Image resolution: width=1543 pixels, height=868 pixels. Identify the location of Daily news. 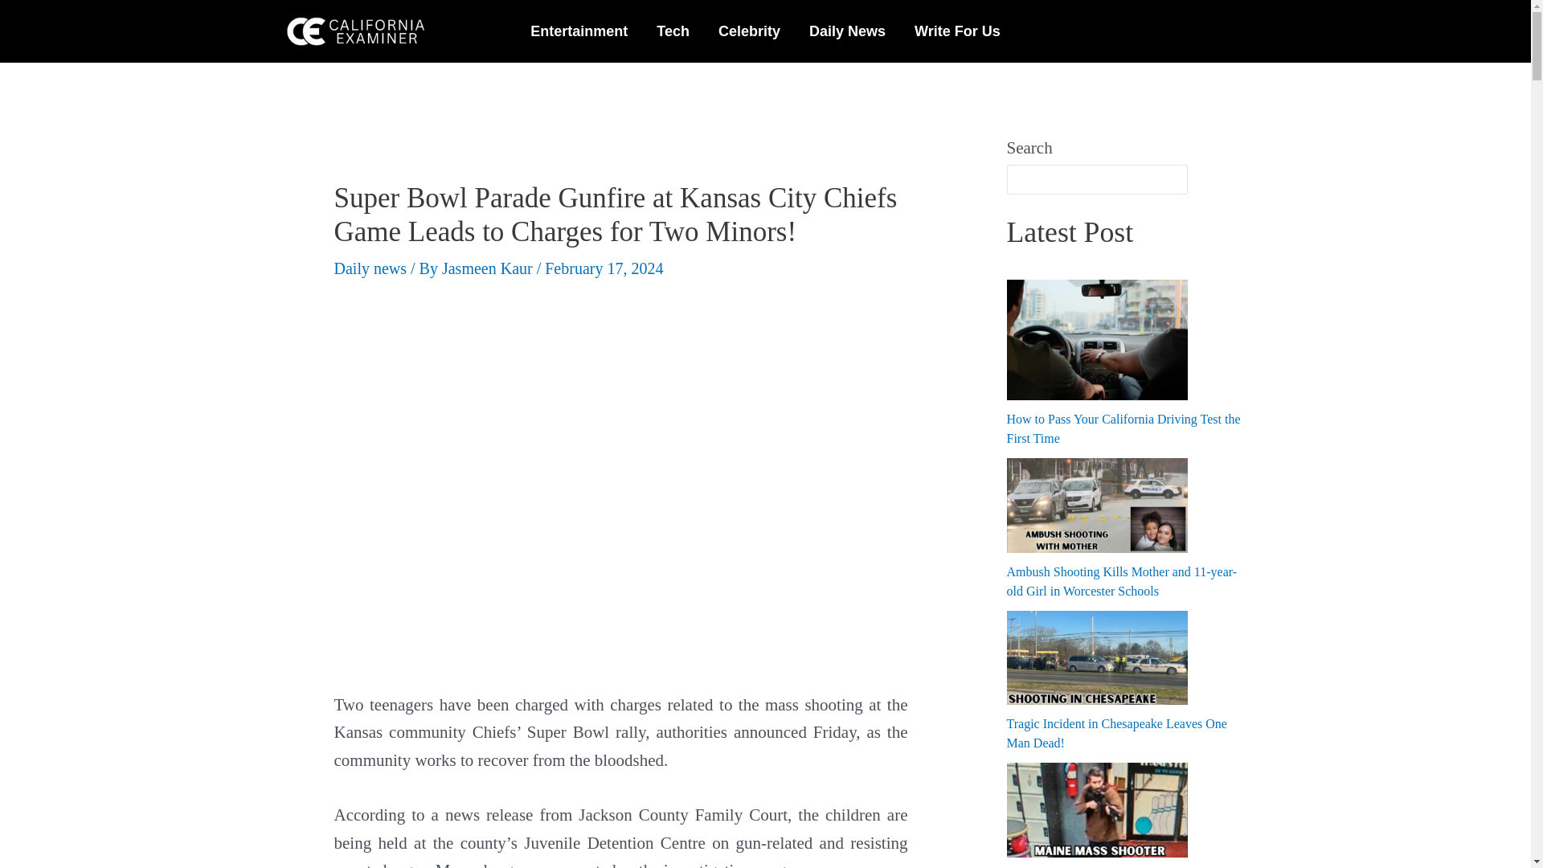
(370, 268).